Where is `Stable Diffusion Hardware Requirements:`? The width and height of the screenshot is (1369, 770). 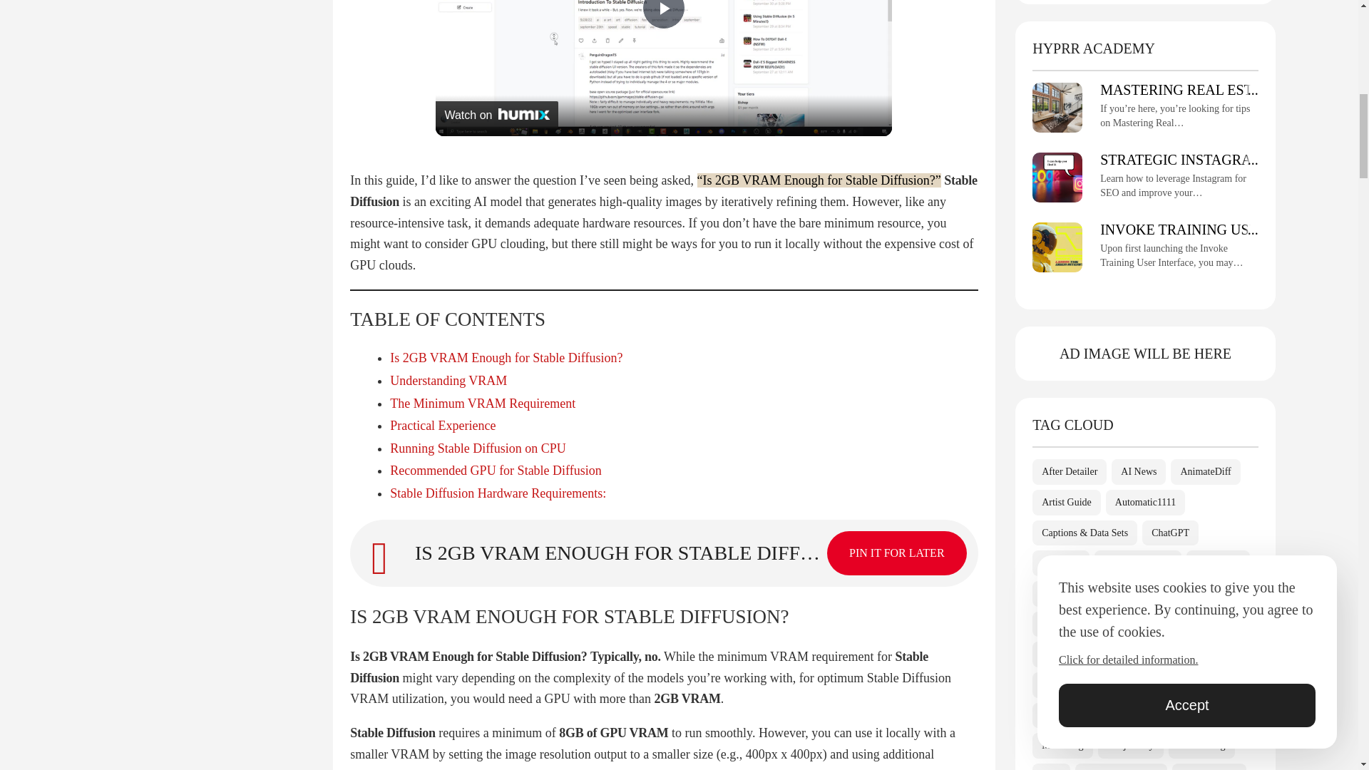
Stable Diffusion Hardware Requirements: is located at coordinates (498, 493).